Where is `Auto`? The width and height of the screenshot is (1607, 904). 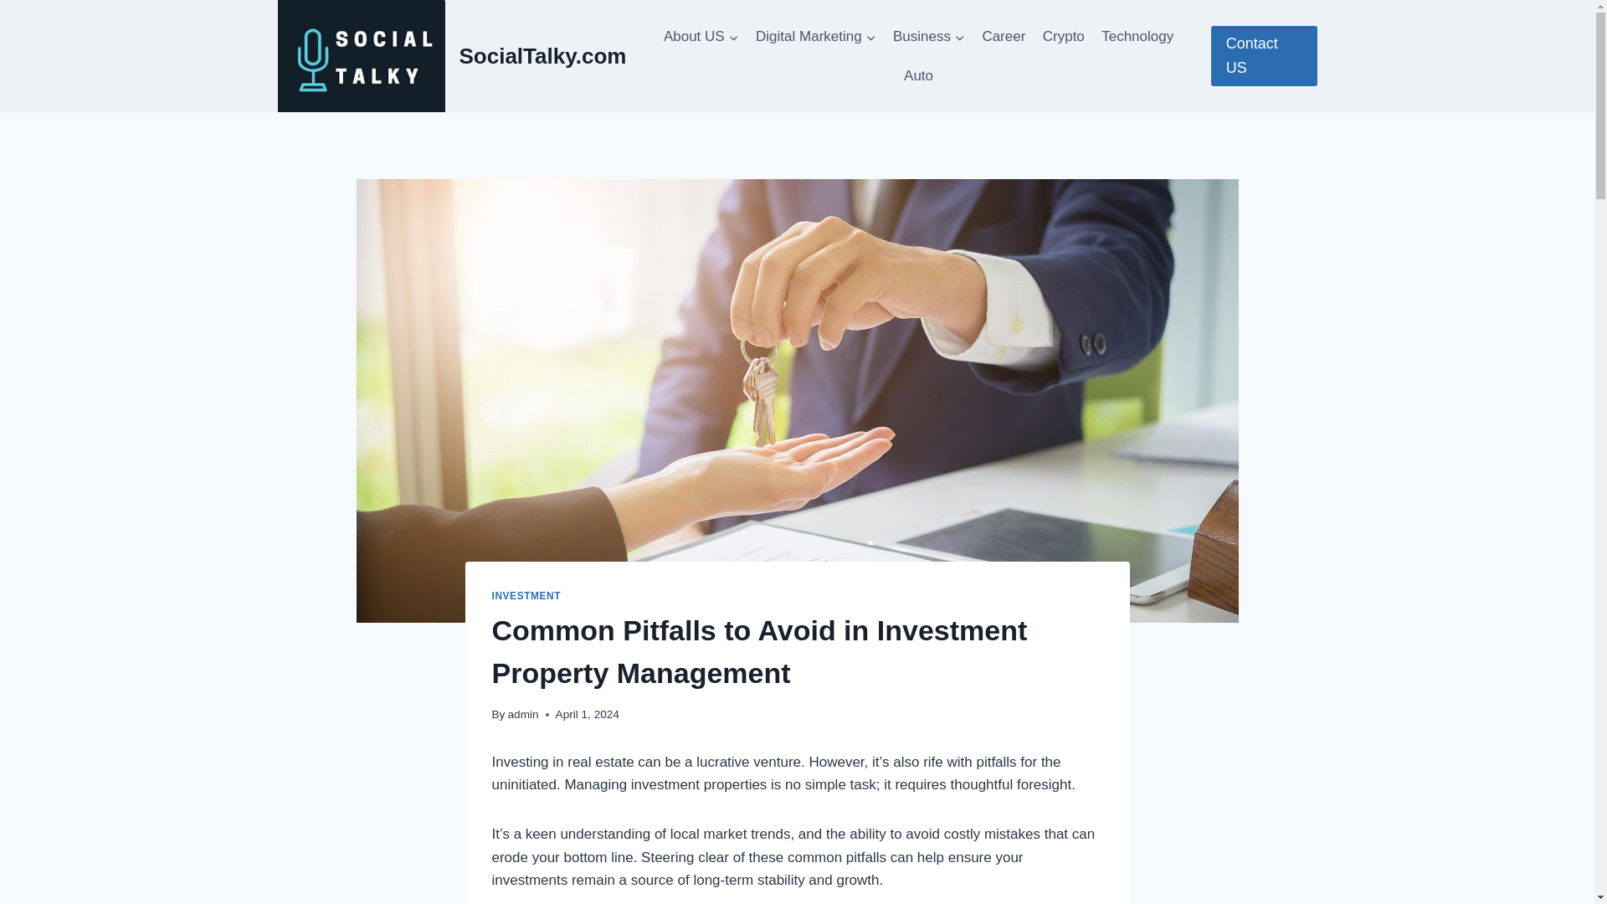
Auto is located at coordinates (918, 75).